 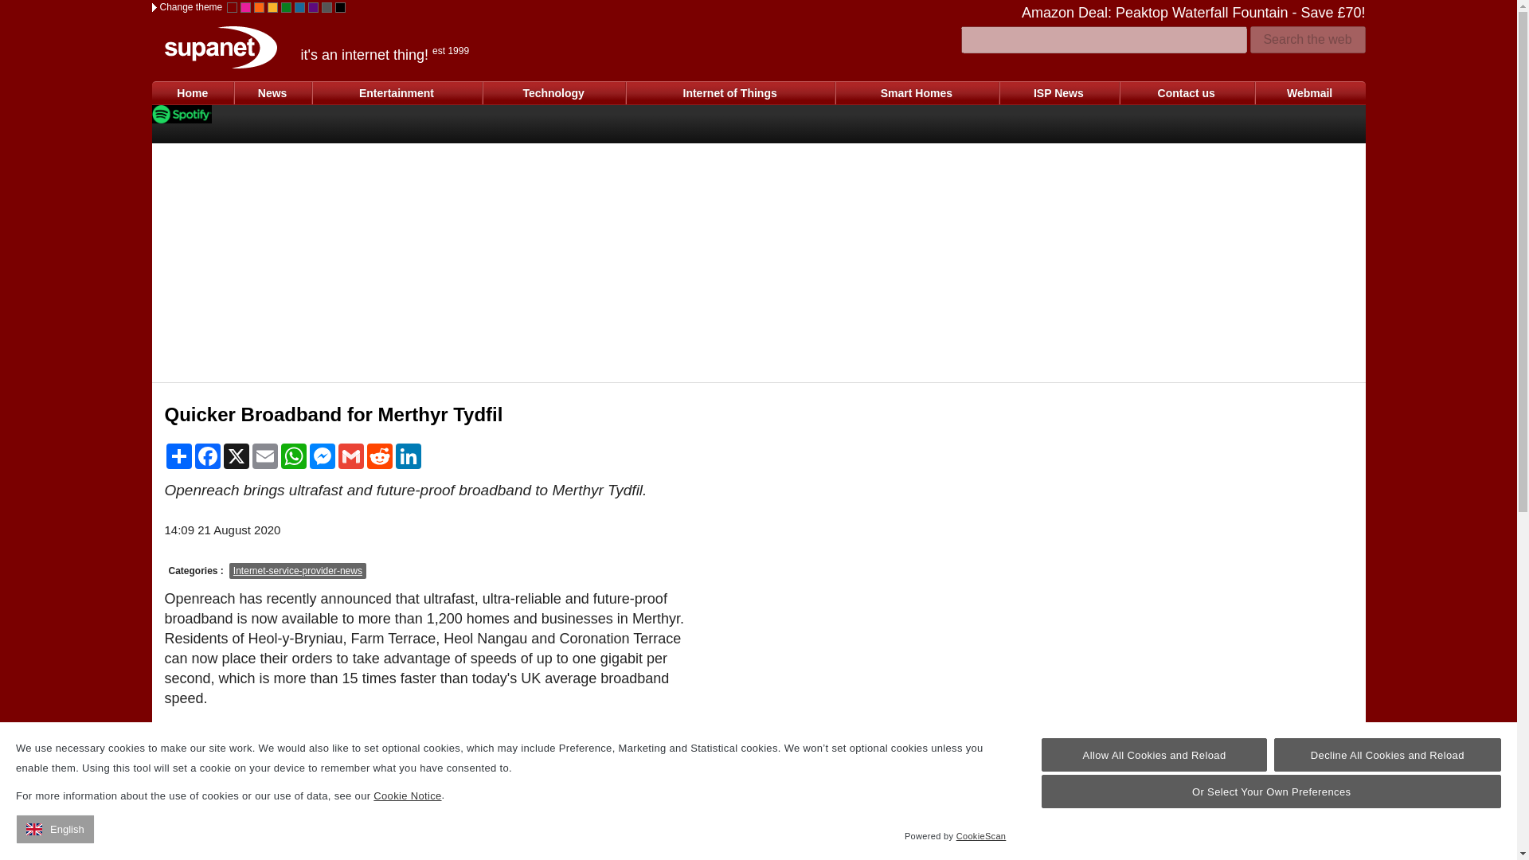 What do you see at coordinates (220, 48) in the screenshot?
I see `Supanet` at bounding box center [220, 48].